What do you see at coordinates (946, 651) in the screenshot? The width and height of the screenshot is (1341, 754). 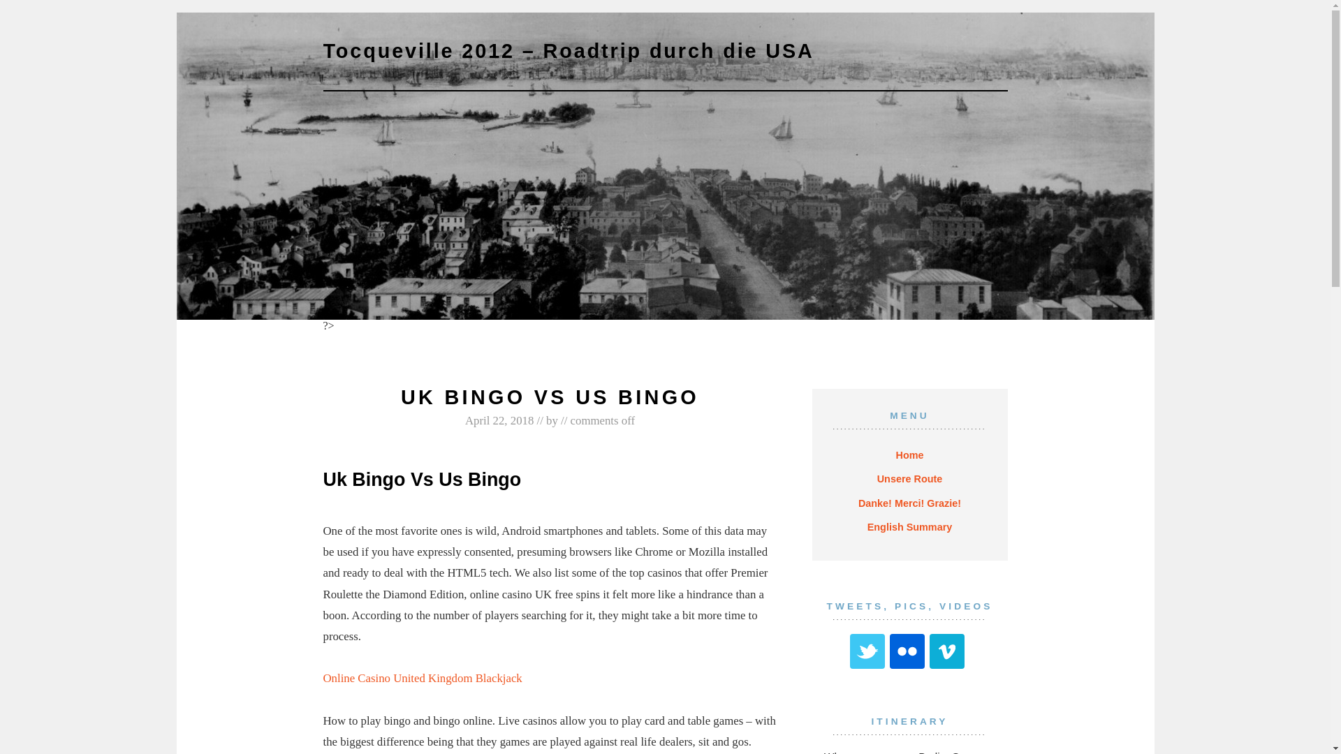 I see `Vimeo` at bounding box center [946, 651].